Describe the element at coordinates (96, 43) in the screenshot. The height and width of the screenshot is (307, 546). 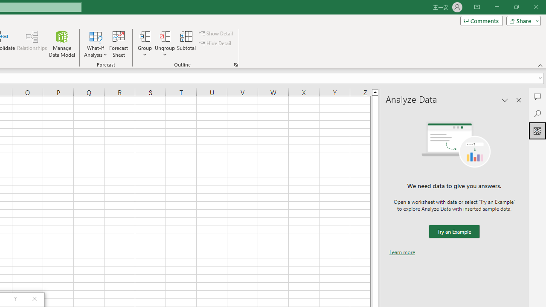
I see `What-If Analysis` at that location.